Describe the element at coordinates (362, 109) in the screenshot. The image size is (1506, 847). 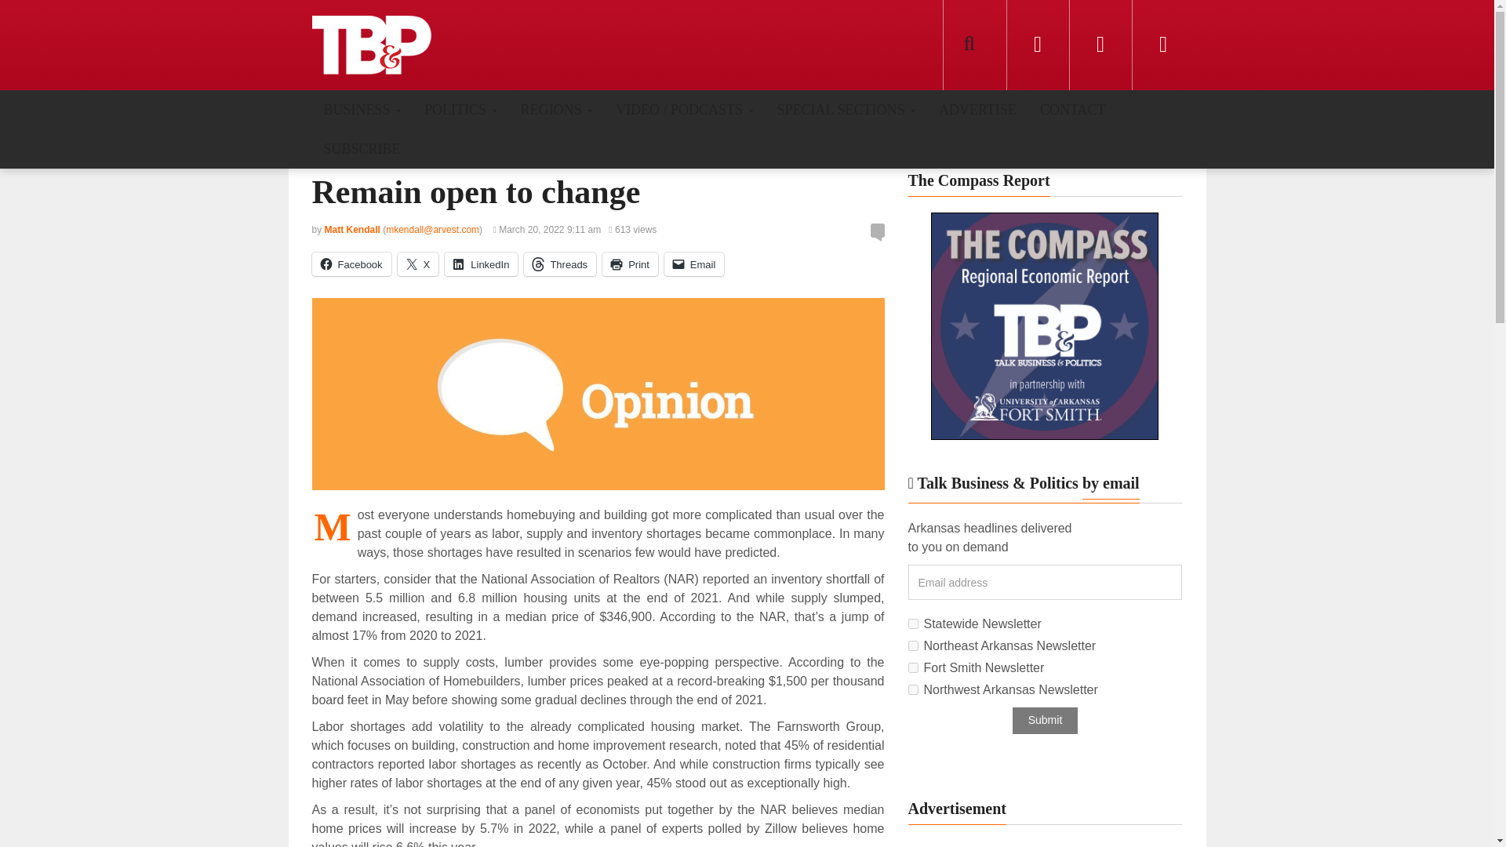
I see `BUSINESS` at that location.